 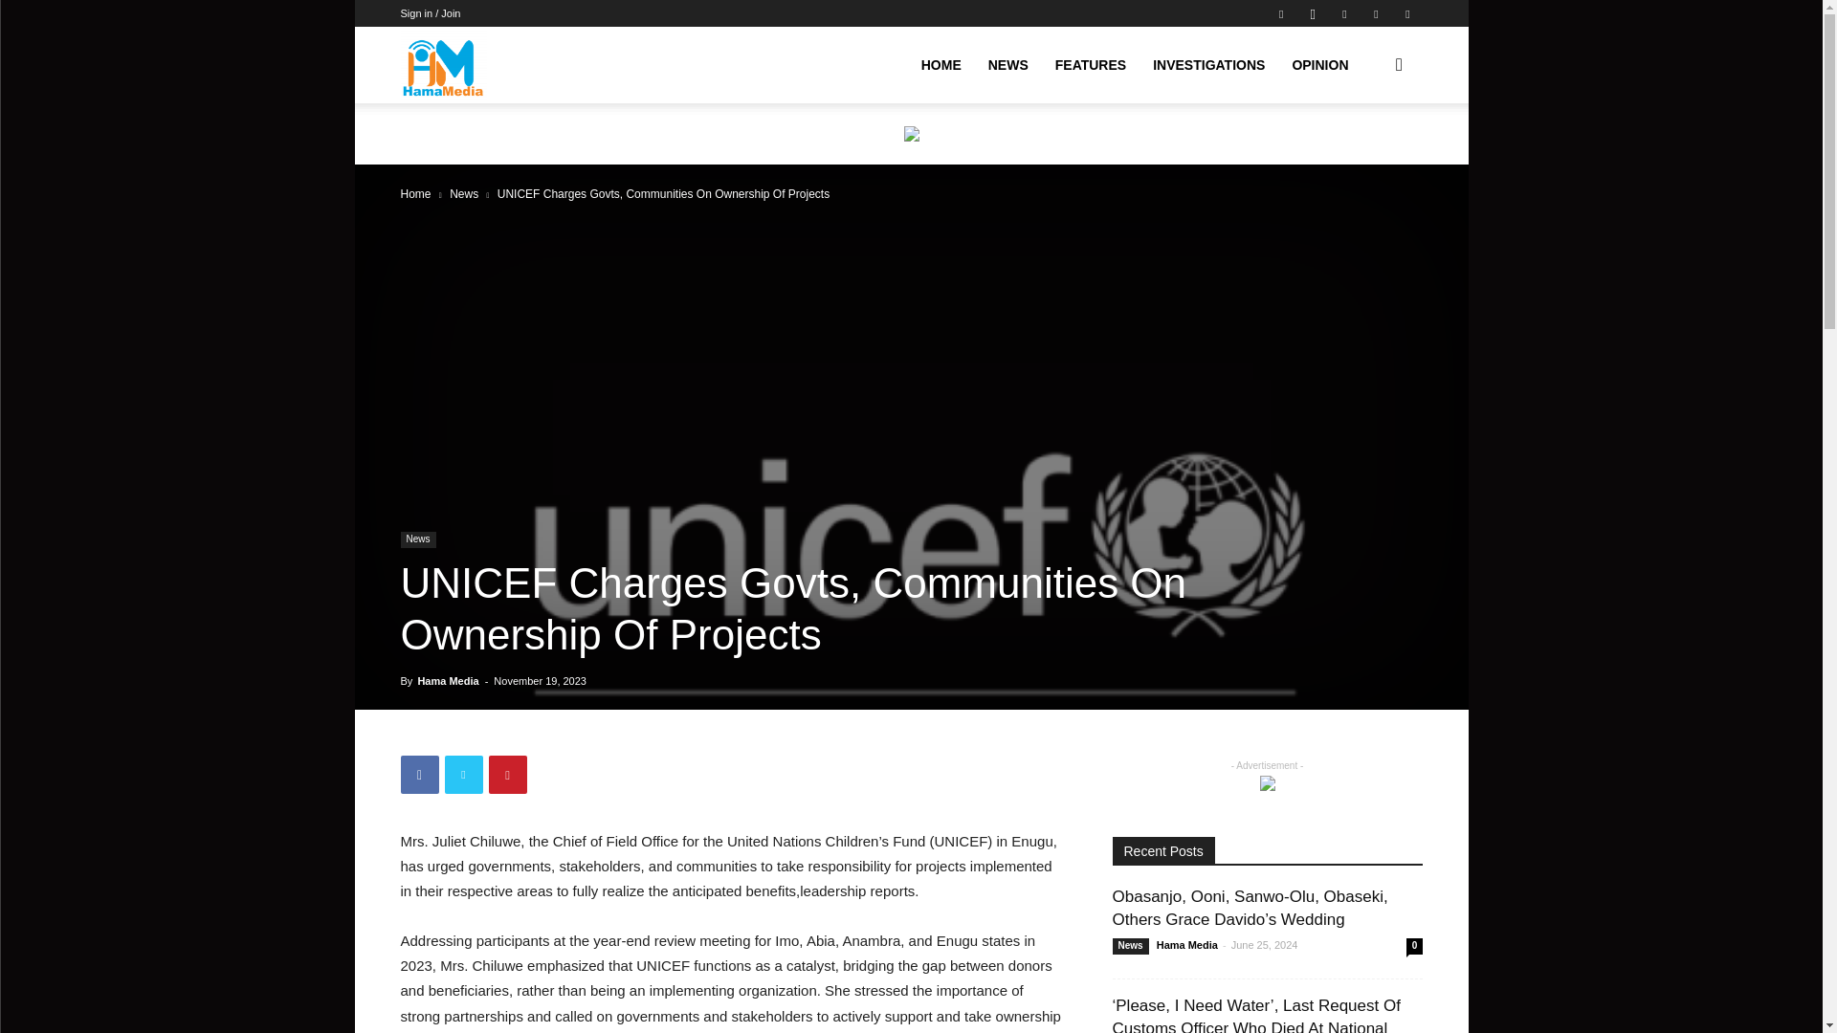 I want to click on Home, so click(x=415, y=193).